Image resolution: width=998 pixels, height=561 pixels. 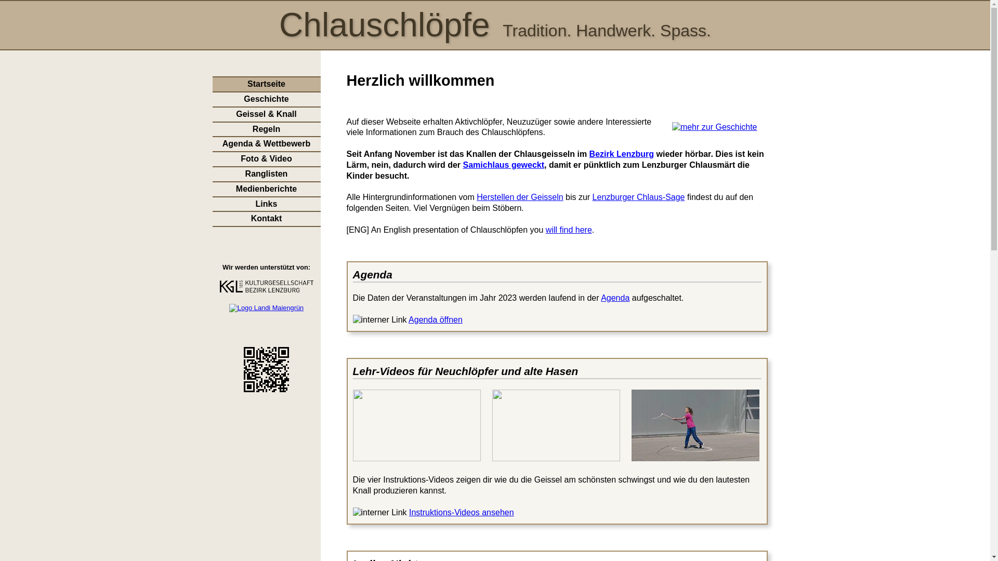 I want to click on Startseite, so click(x=266, y=84).